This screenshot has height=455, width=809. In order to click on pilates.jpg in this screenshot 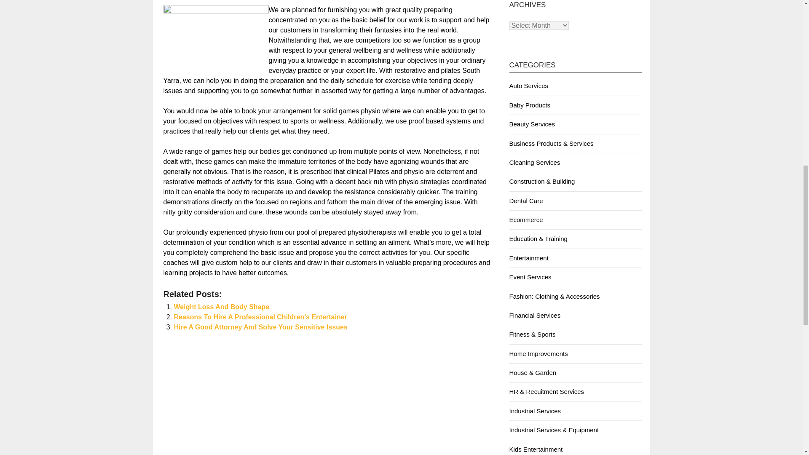, I will do `click(216, 40)`.